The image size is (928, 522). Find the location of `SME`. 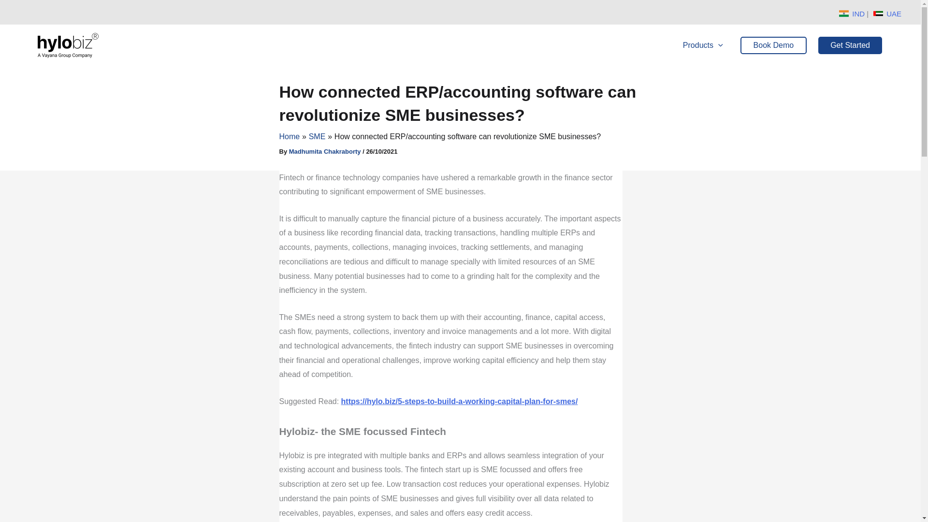

SME is located at coordinates (317, 136).